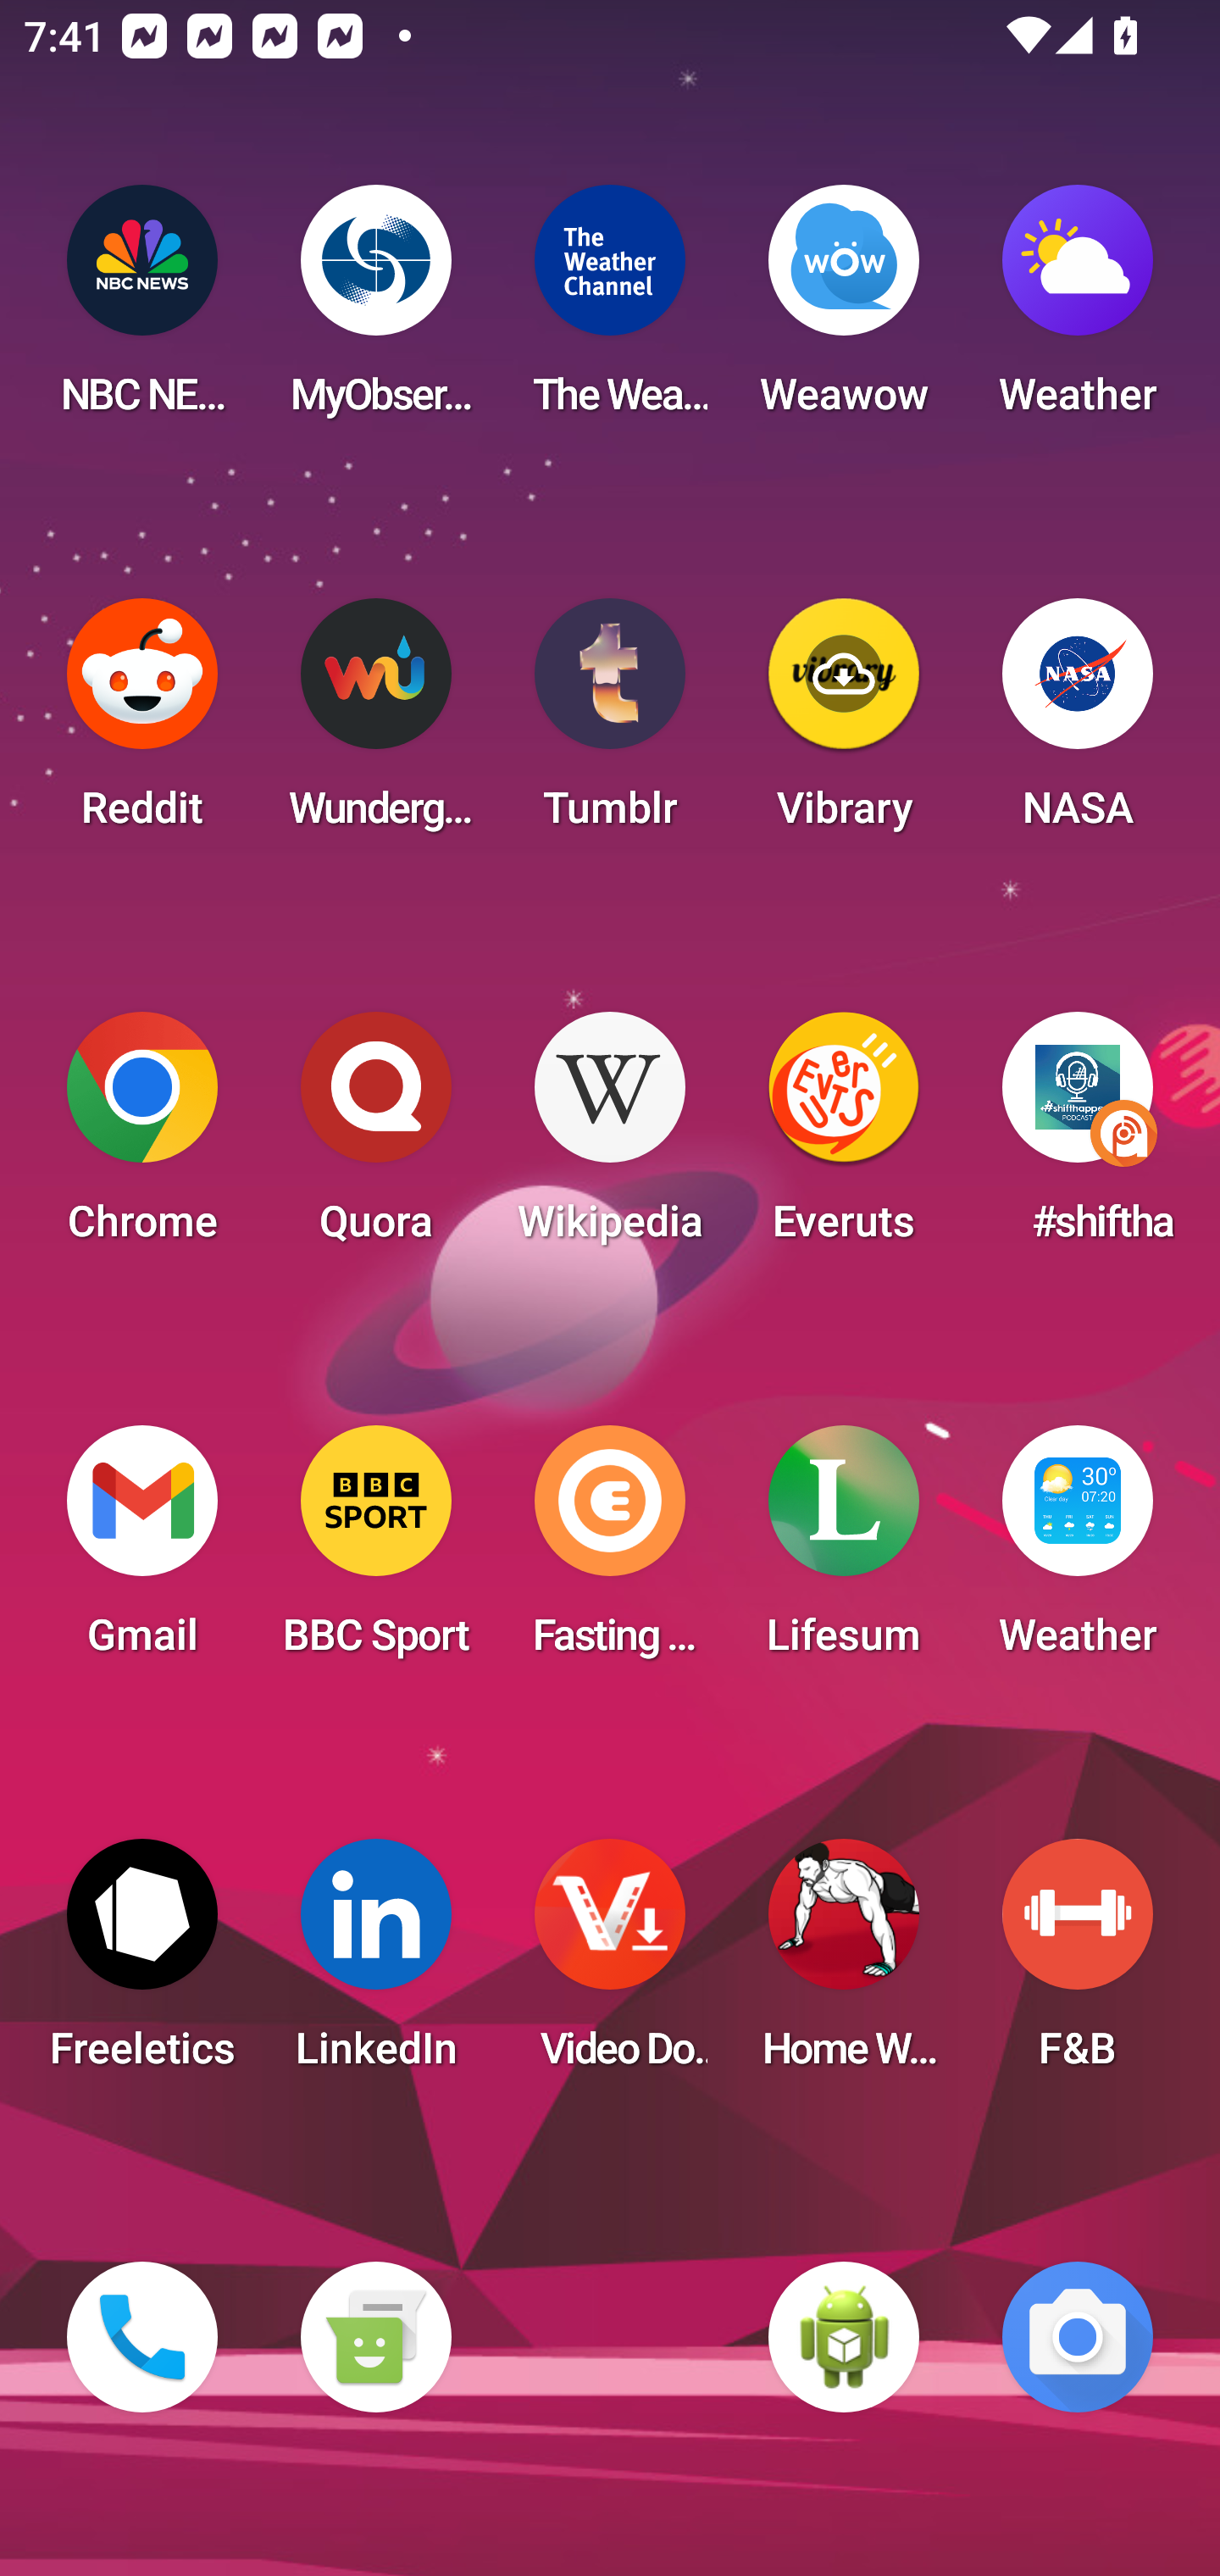  Describe the element at coordinates (610, 724) in the screenshot. I see `Tumblr` at that location.